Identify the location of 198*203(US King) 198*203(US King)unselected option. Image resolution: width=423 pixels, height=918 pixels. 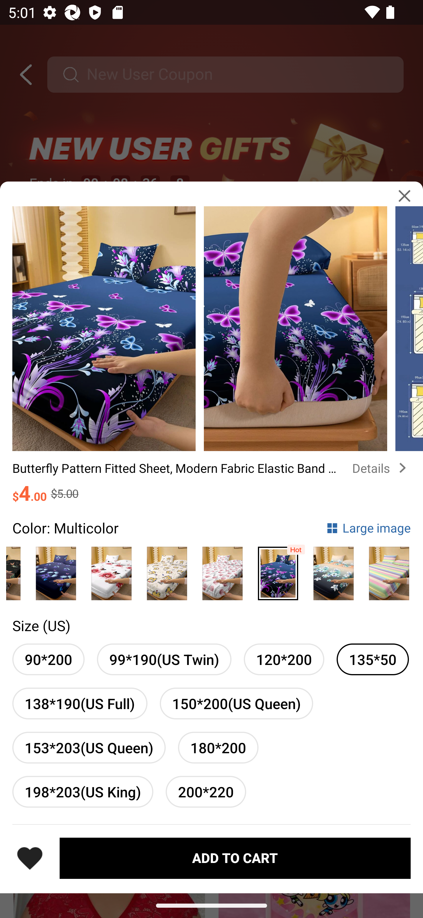
(83, 791).